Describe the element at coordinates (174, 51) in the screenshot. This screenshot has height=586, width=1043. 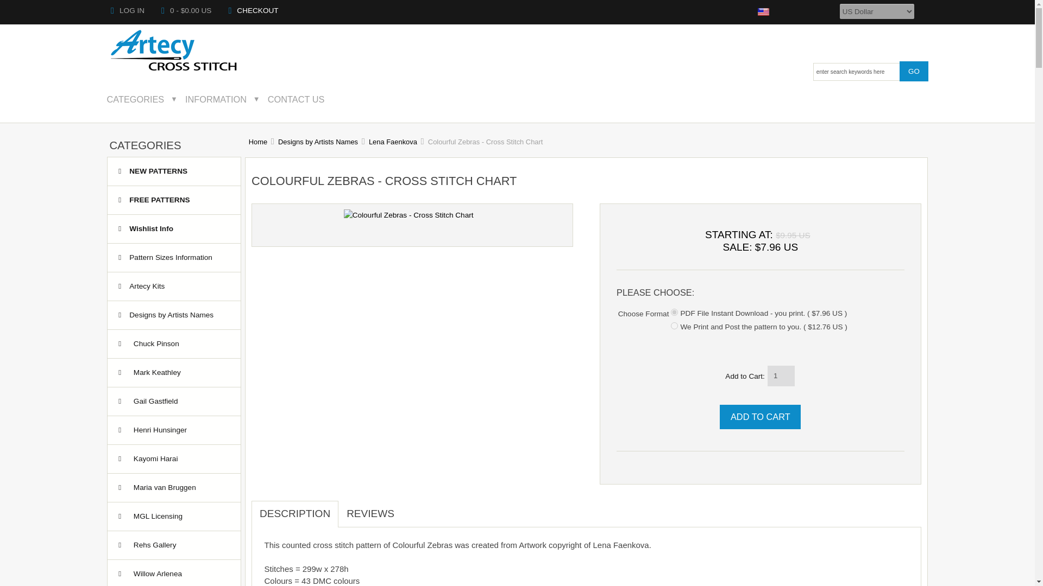
I see `Artecy Cross Stitch` at that location.